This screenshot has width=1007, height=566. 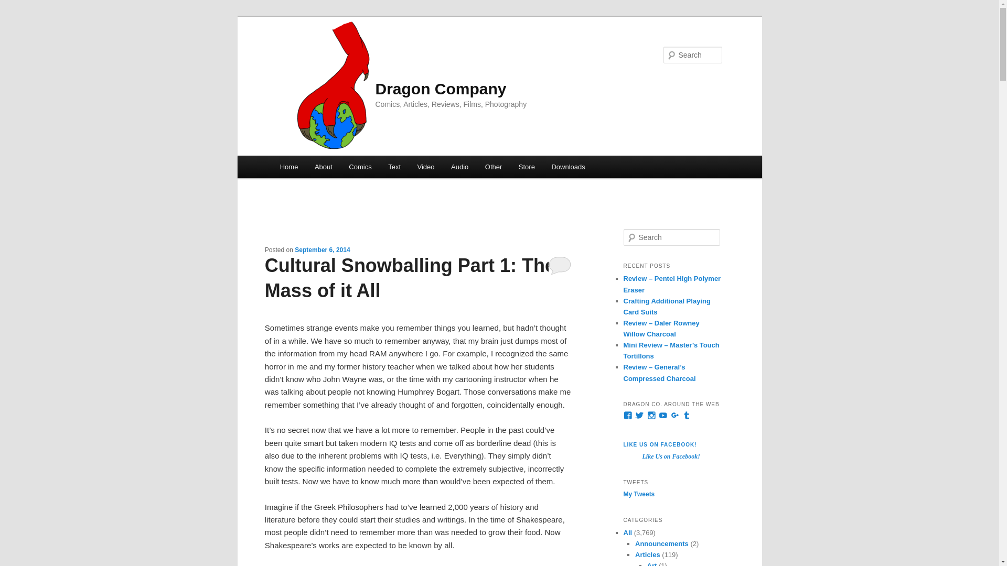 I want to click on 3:13 AM, so click(x=322, y=249).